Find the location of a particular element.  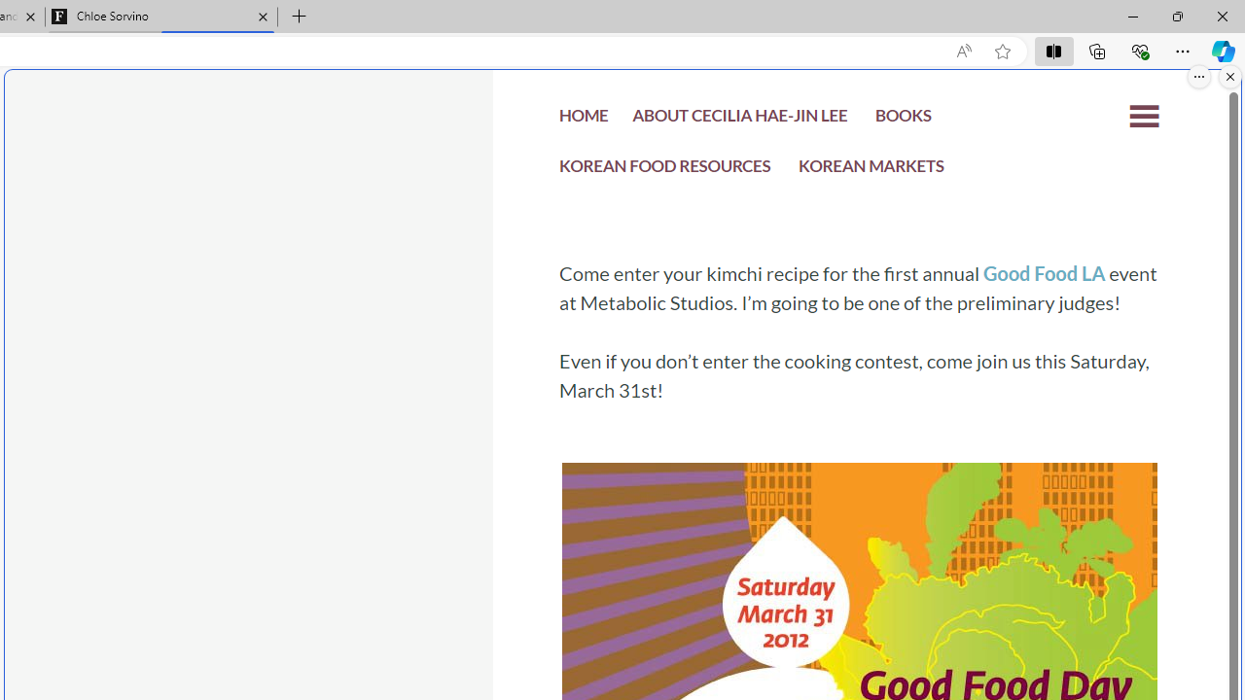

KOREAN FOOD RESOURCES is located at coordinates (665, 169).